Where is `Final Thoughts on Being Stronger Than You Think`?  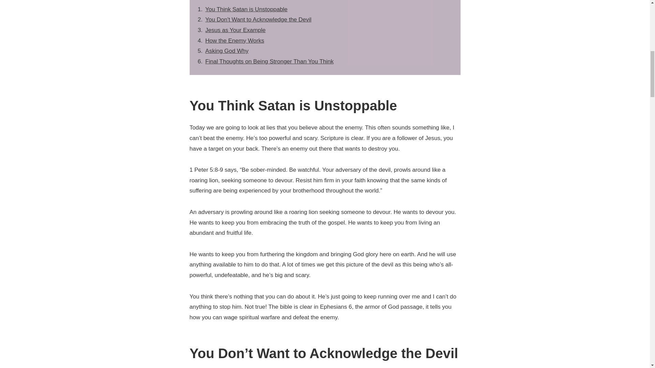
Final Thoughts on Being Stronger Than You Think is located at coordinates (270, 61).